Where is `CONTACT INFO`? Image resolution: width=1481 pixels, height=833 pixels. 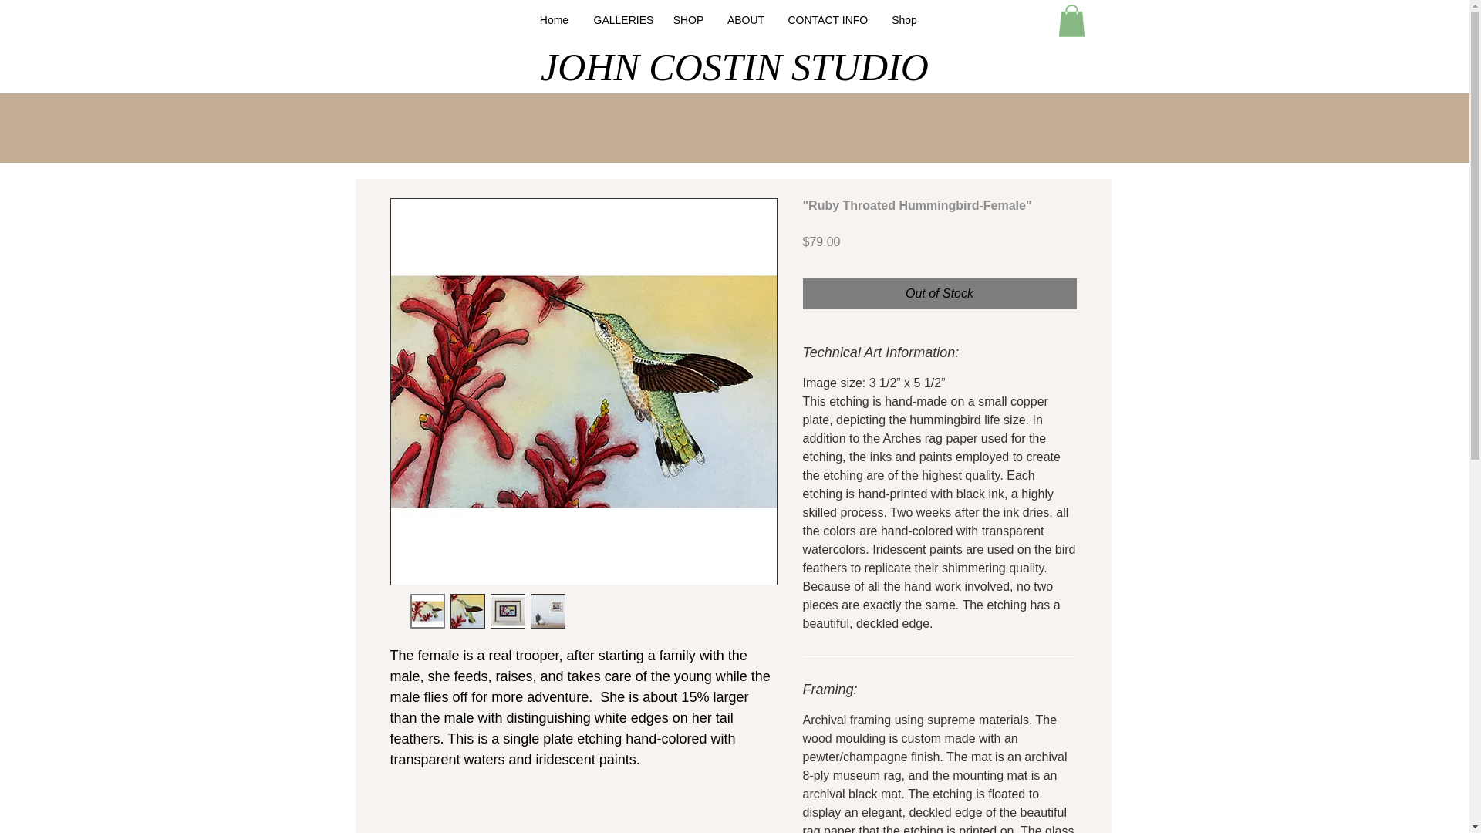 CONTACT INFO is located at coordinates (827, 20).